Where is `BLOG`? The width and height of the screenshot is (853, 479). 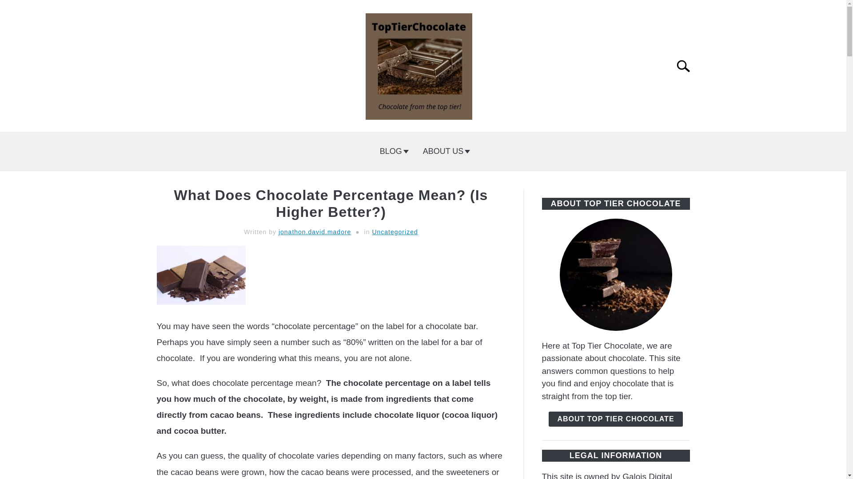
BLOG is located at coordinates (392, 151).